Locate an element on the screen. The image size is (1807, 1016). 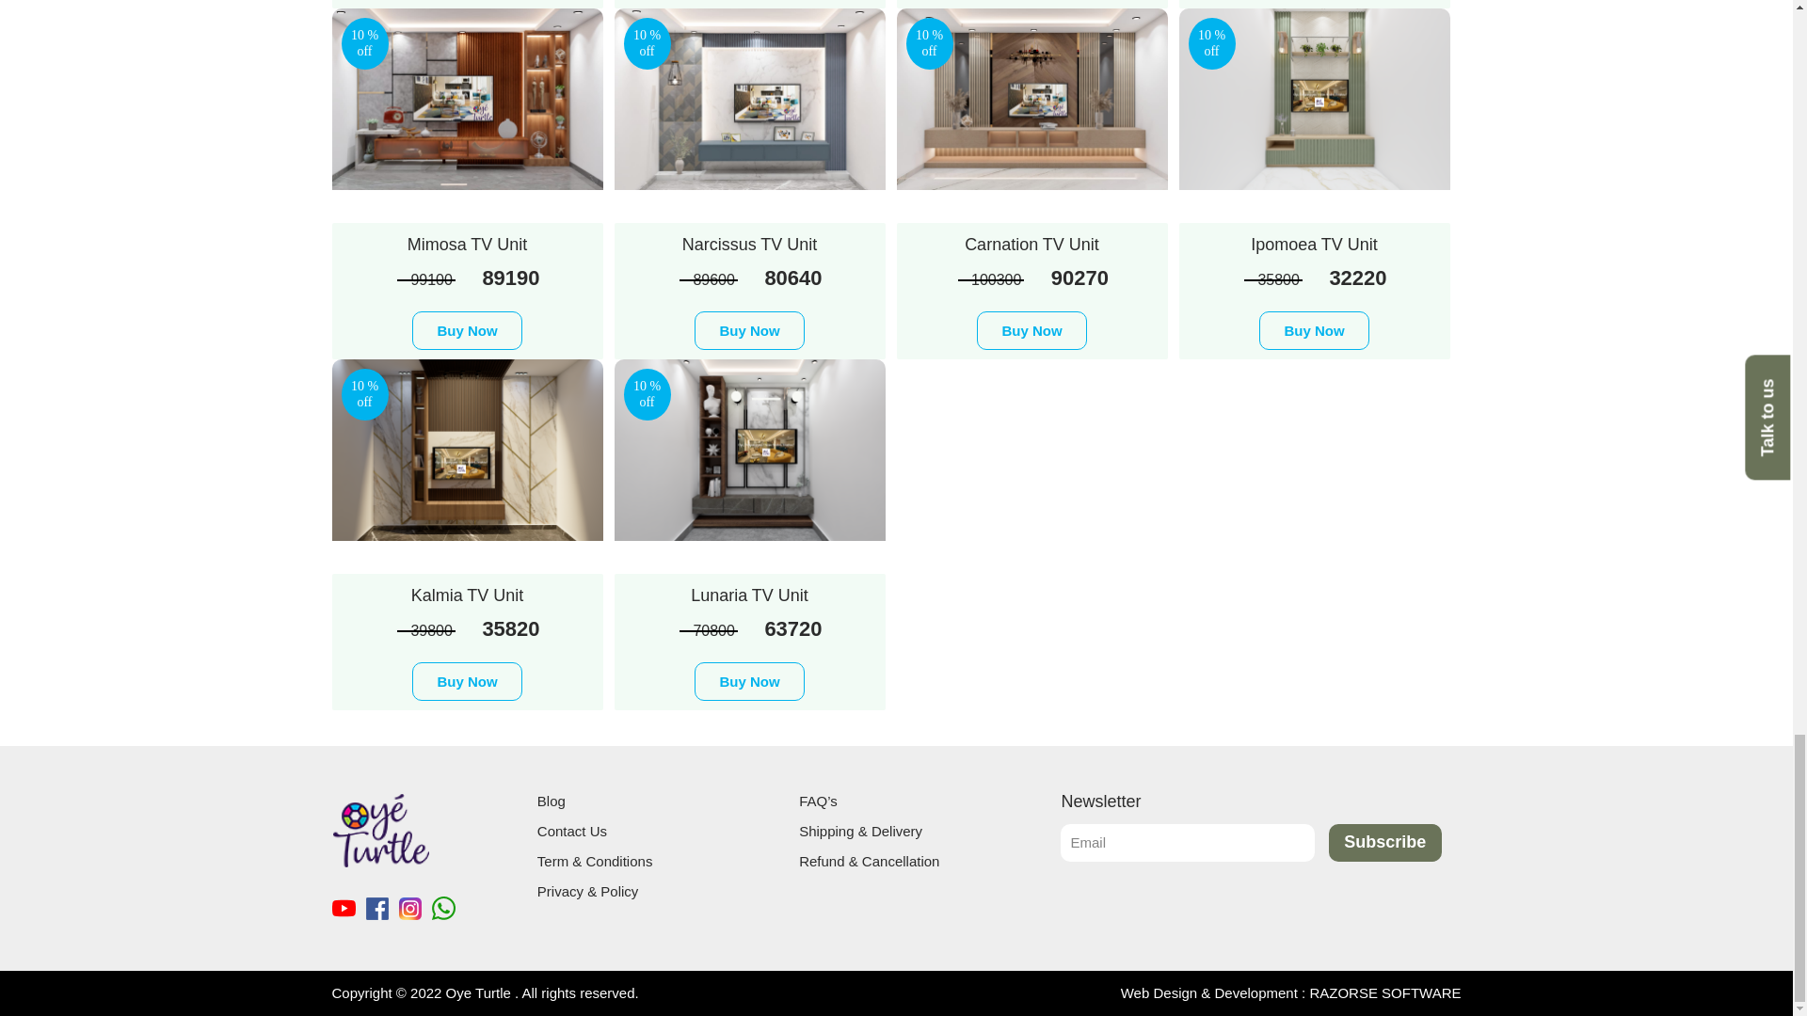
Subscribe is located at coordinates (1385, 842).